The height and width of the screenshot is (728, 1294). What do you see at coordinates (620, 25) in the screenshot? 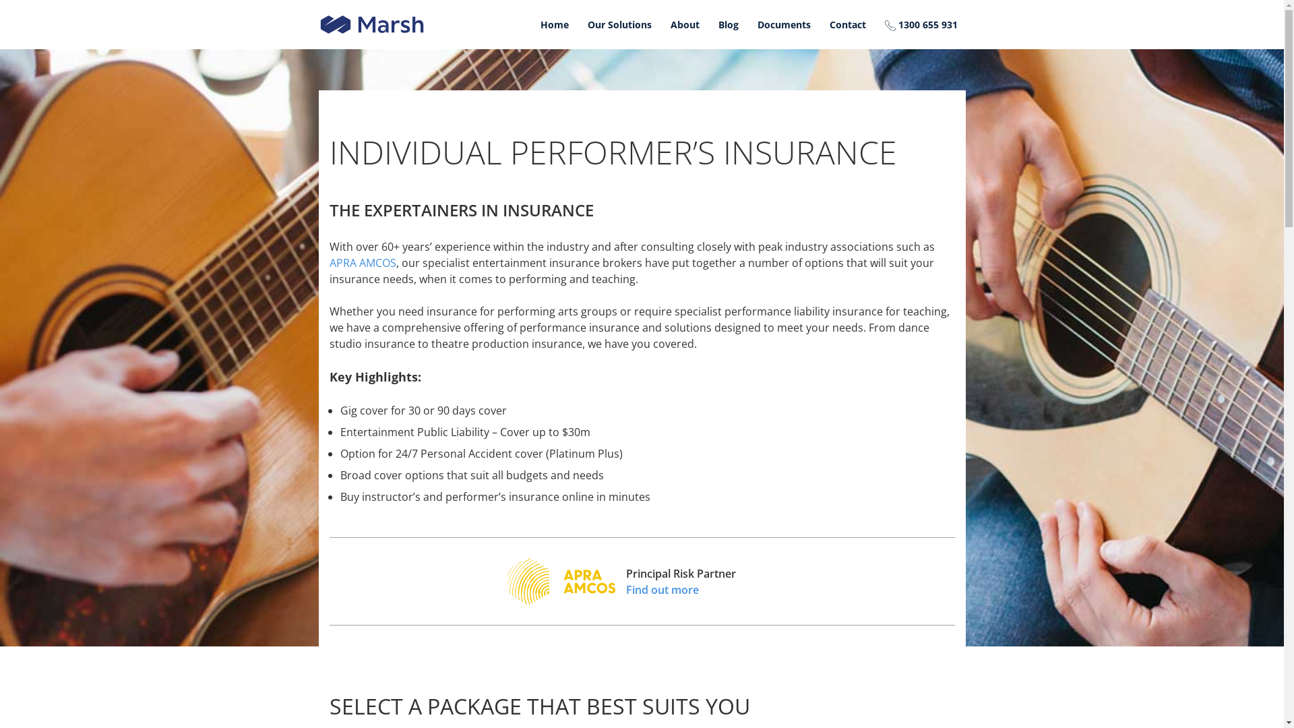
I see `Our Solutions` at bounding box center [620, 25].